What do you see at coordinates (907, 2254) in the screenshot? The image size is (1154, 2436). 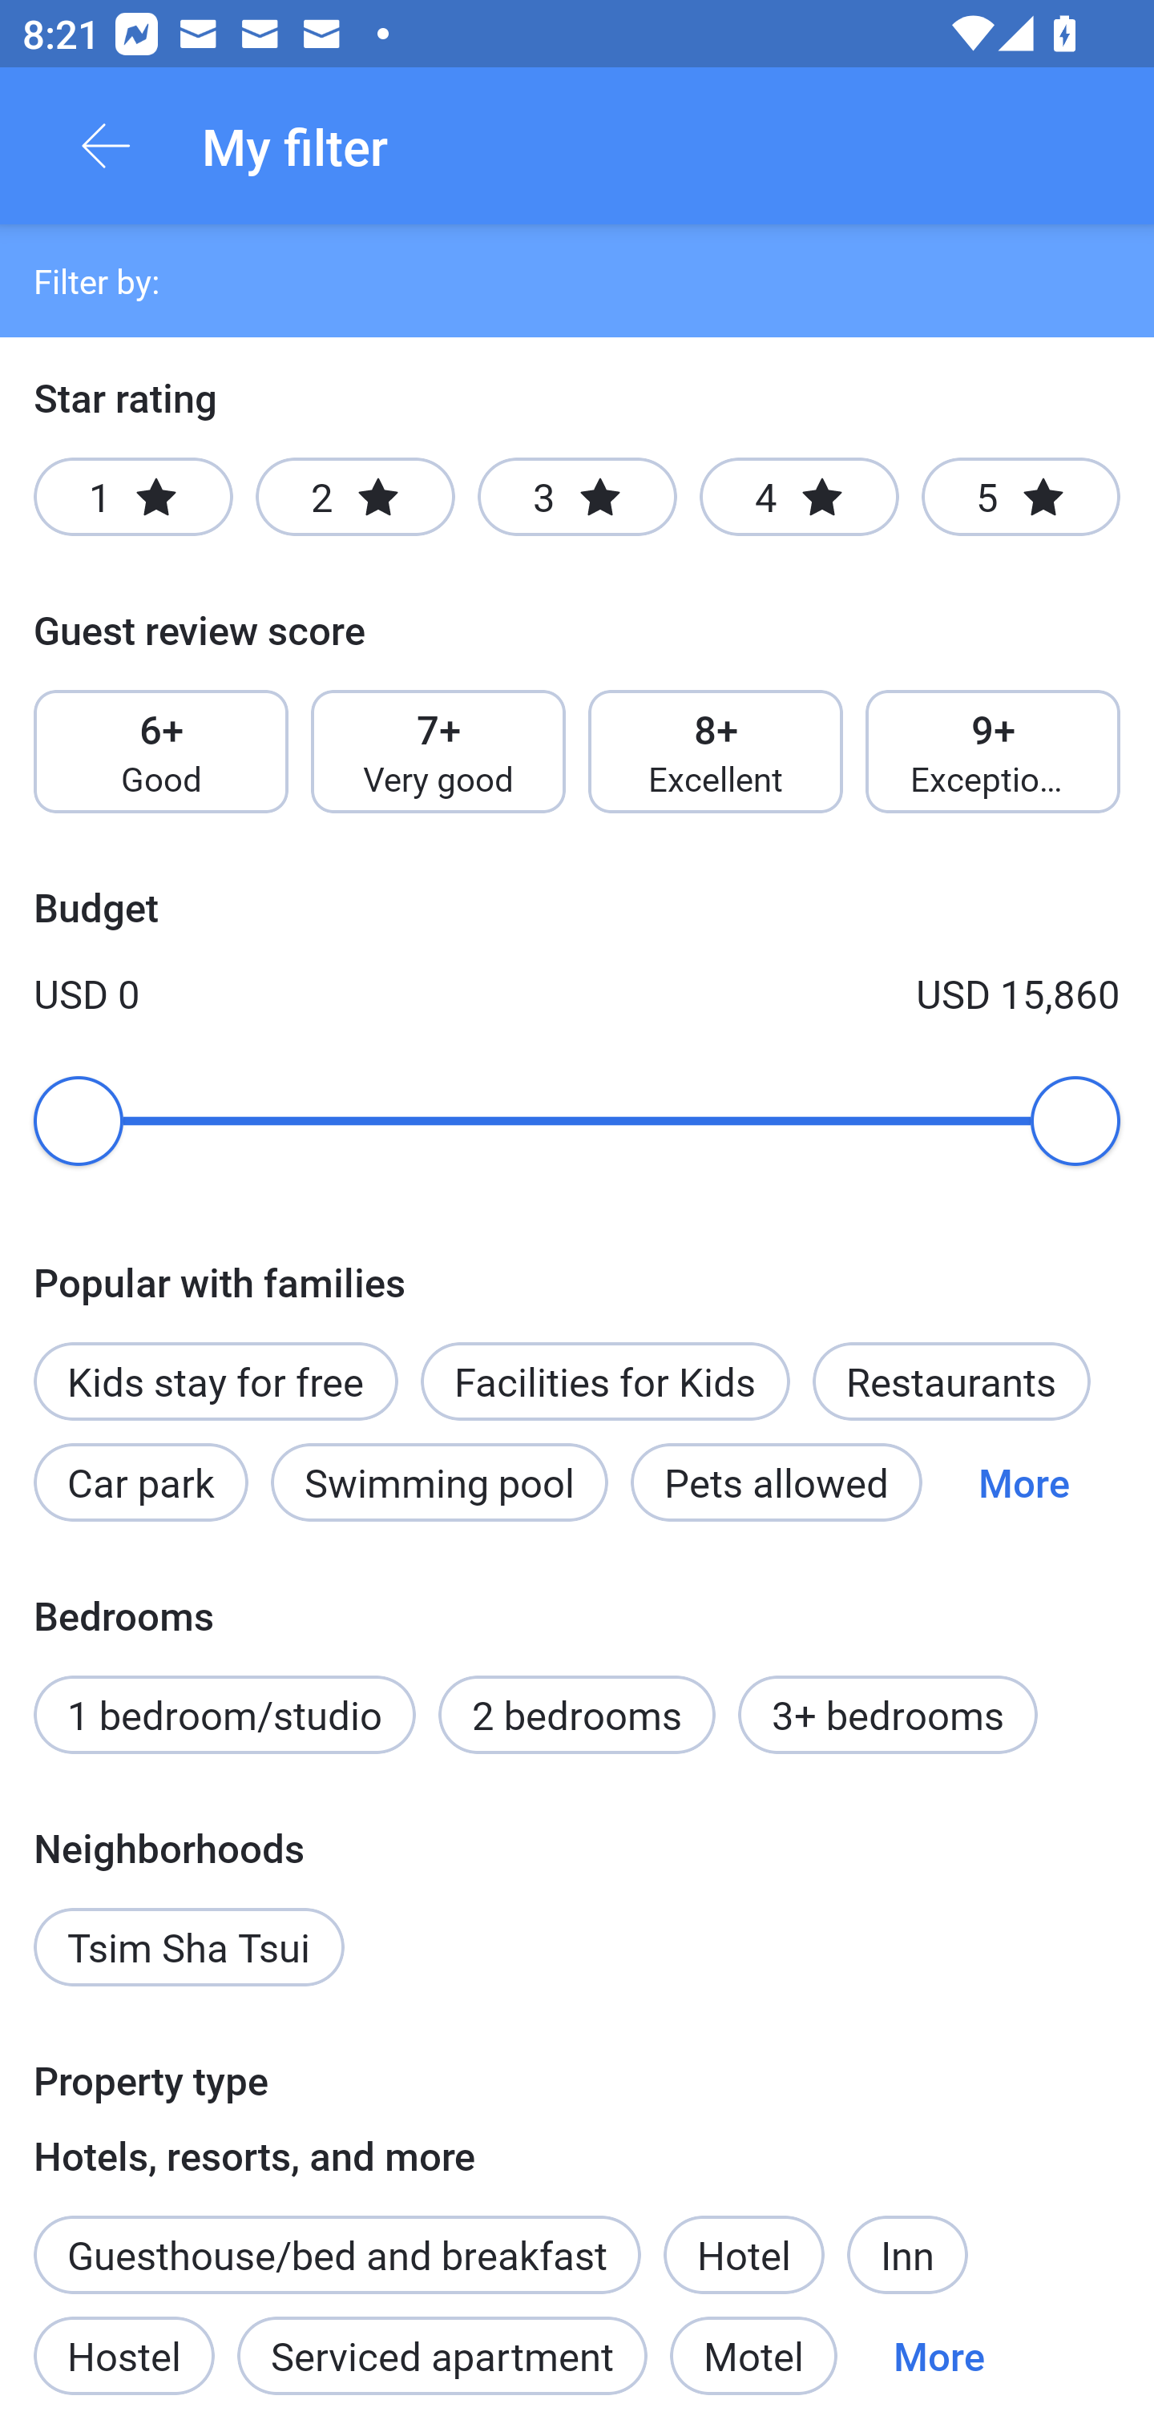 I see `Inn` at bounding box center [907, 2254].